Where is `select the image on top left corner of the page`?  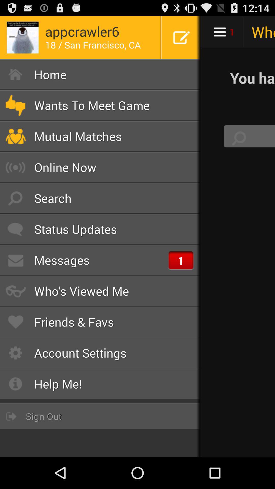 select the image on top left corner of the page is located at coordinates (22, 38).